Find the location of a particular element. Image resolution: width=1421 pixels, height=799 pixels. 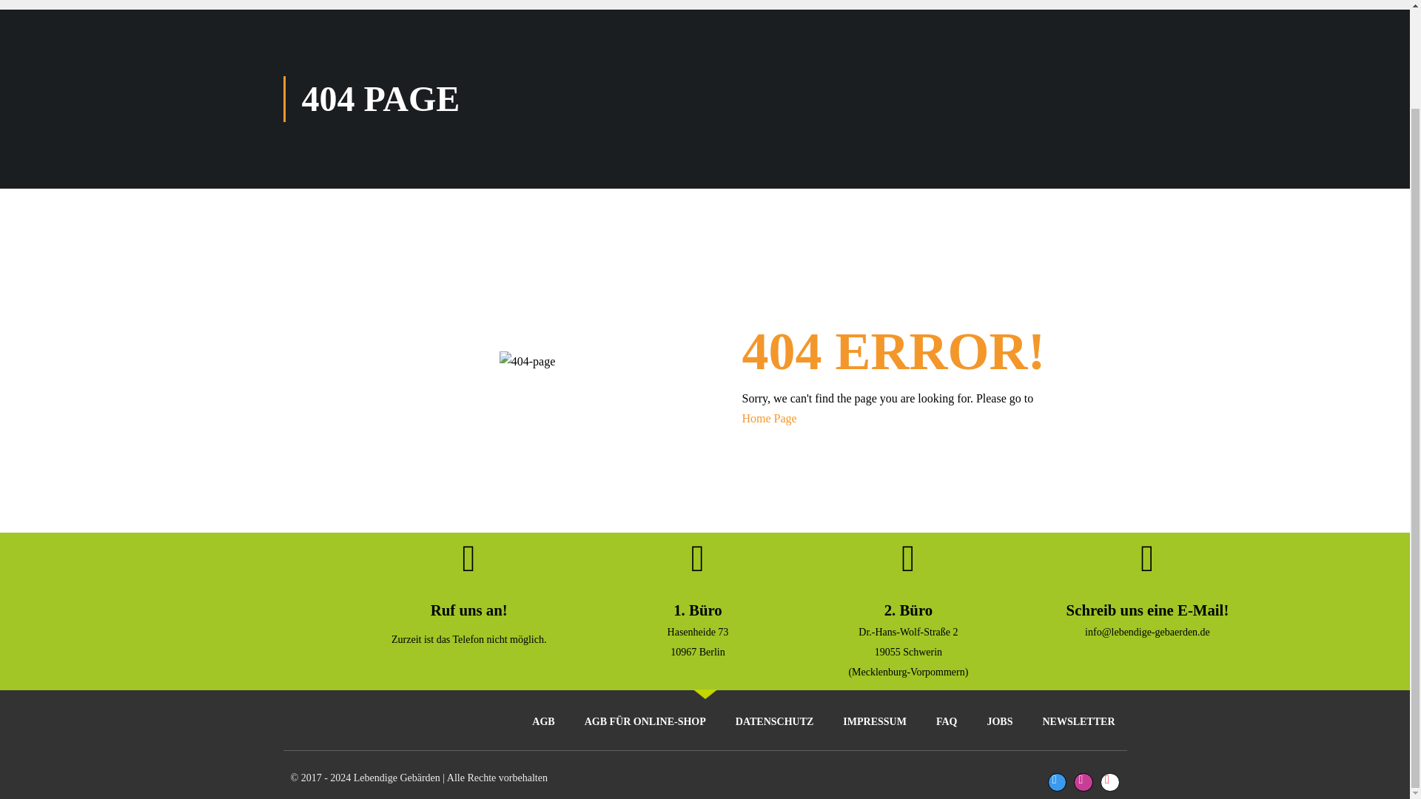

FAQ is located at coordinates (946, 722).